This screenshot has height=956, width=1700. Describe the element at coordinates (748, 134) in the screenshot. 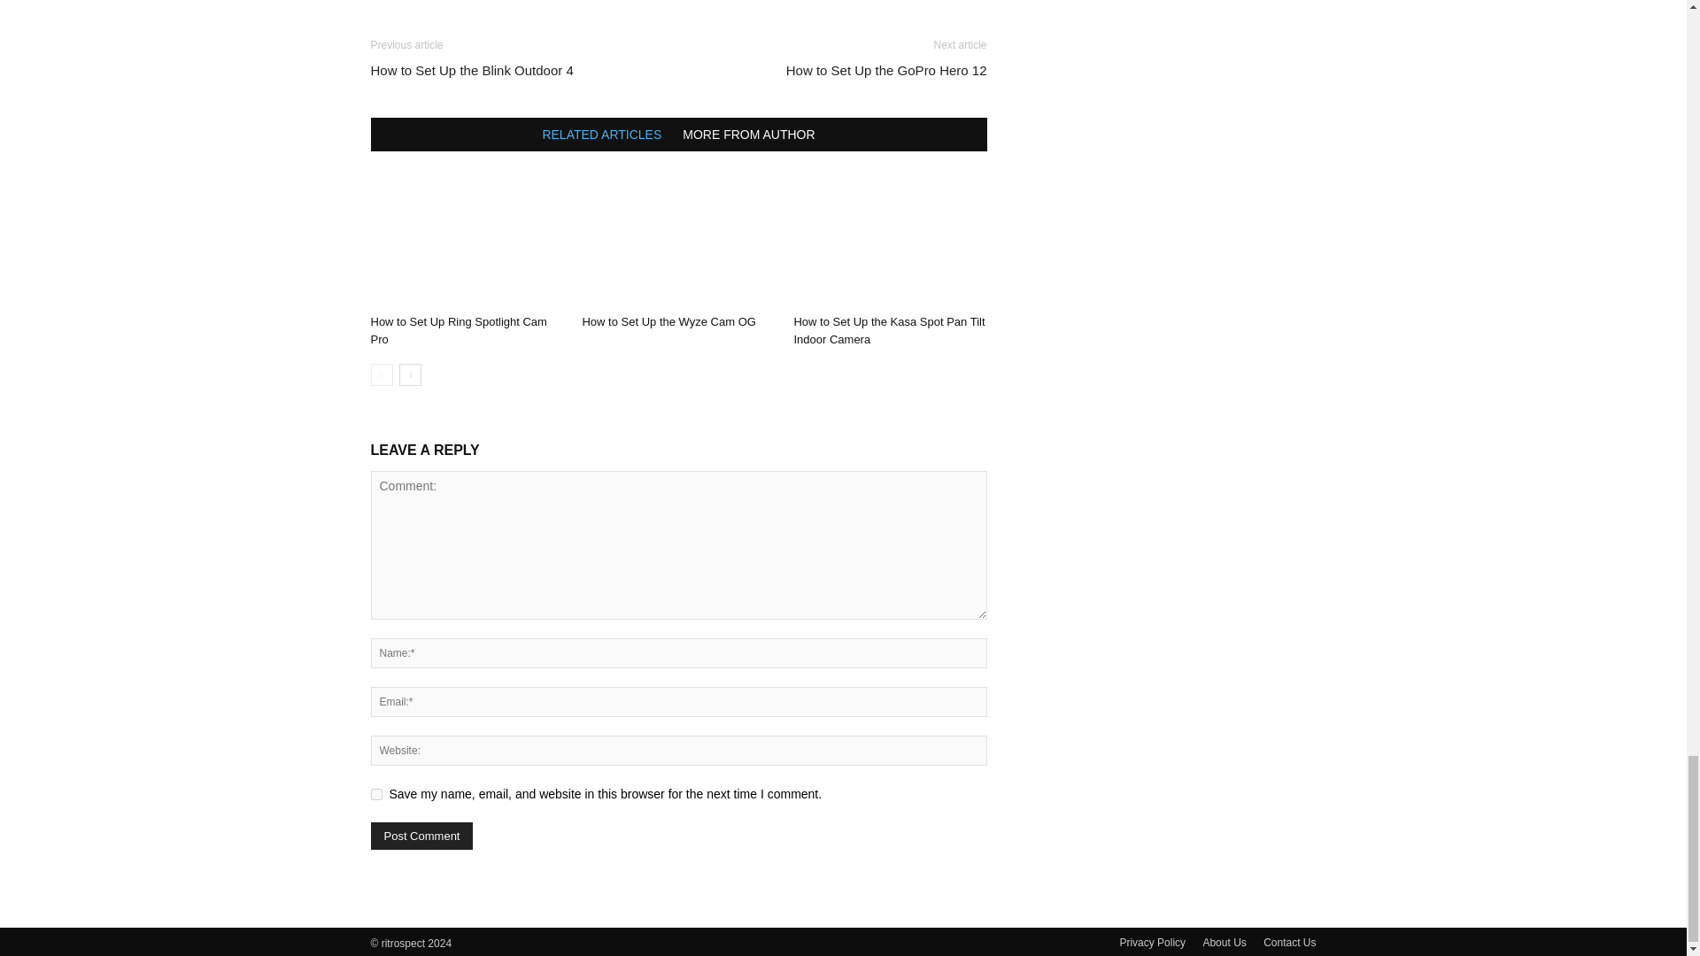

I see `MORE FROM AUTHOR` at that location.